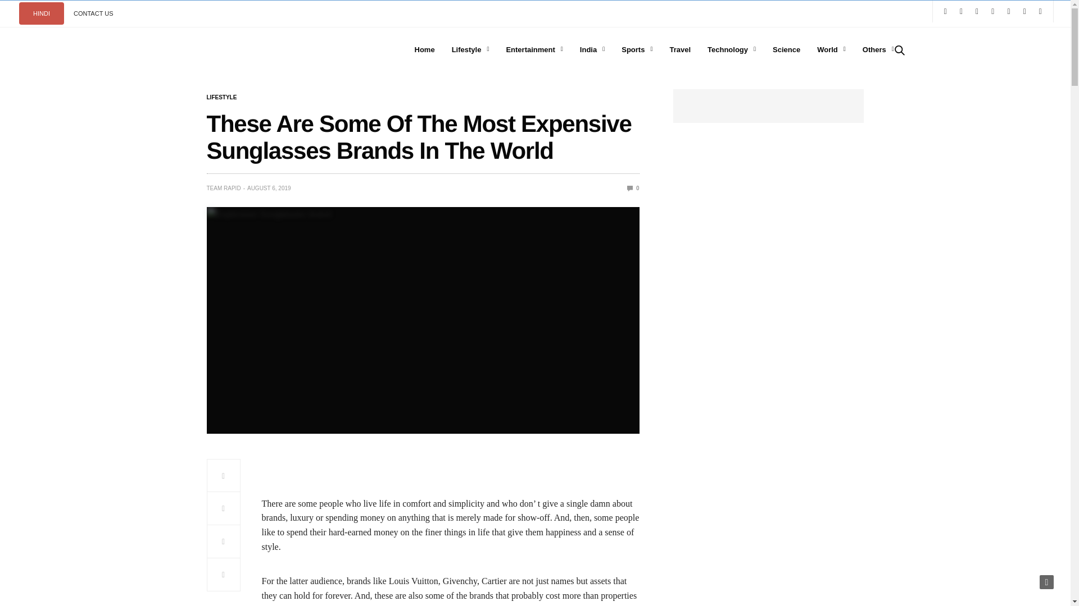  I want to click on Home, so click(424, 50).